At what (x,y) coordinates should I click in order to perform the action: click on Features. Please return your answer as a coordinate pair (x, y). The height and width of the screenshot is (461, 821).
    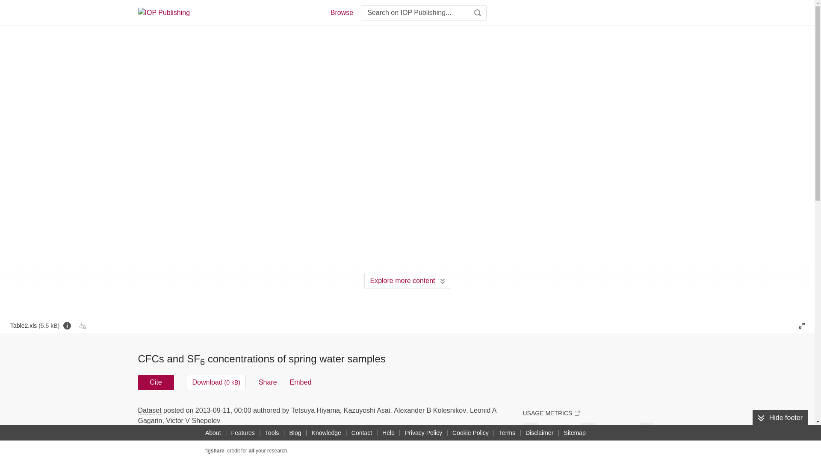
    Looking at the image, I should click on (243, 433).